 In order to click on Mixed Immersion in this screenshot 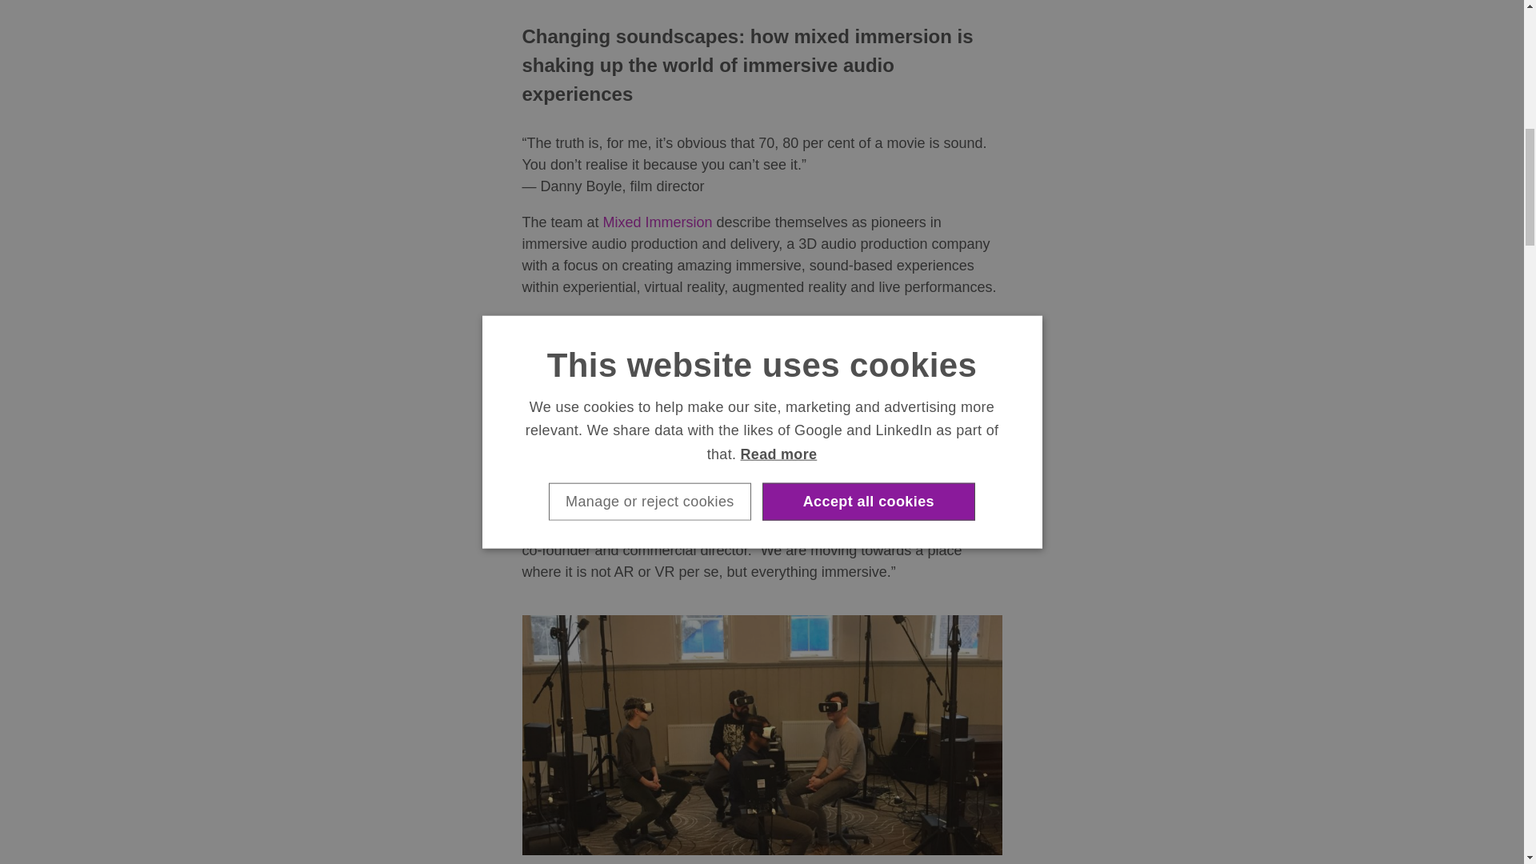, I will do `click(658, 222)`.